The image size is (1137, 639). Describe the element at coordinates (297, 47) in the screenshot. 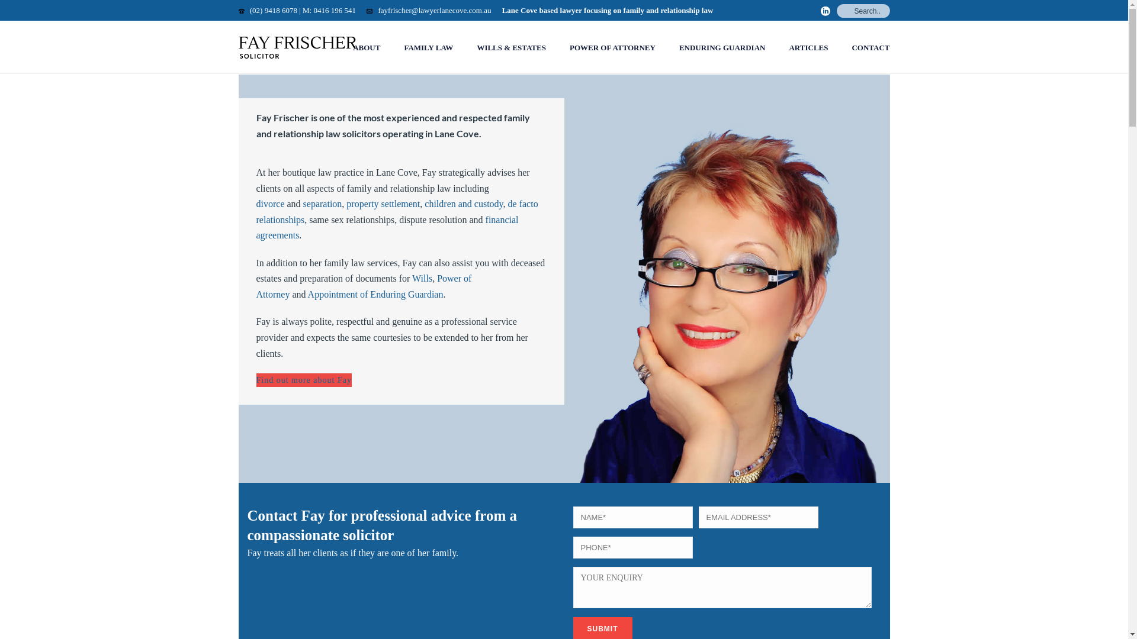

I see `Sydney based lawyer focusing on family and relationship law` at that location.